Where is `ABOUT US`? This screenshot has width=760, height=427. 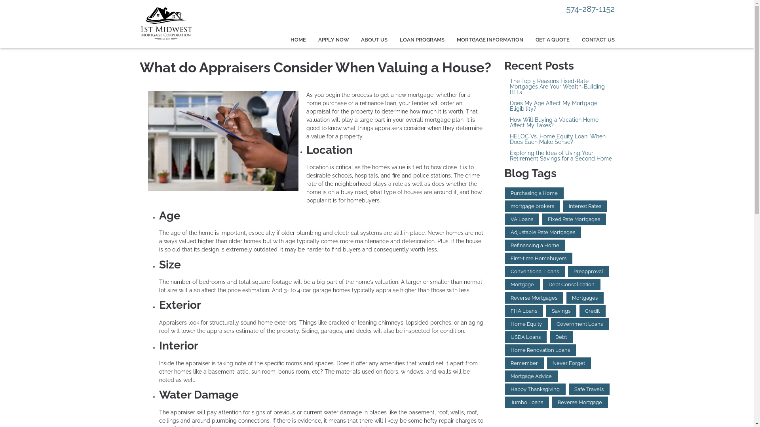
ABOUT US is located at coordinates (374, 40).